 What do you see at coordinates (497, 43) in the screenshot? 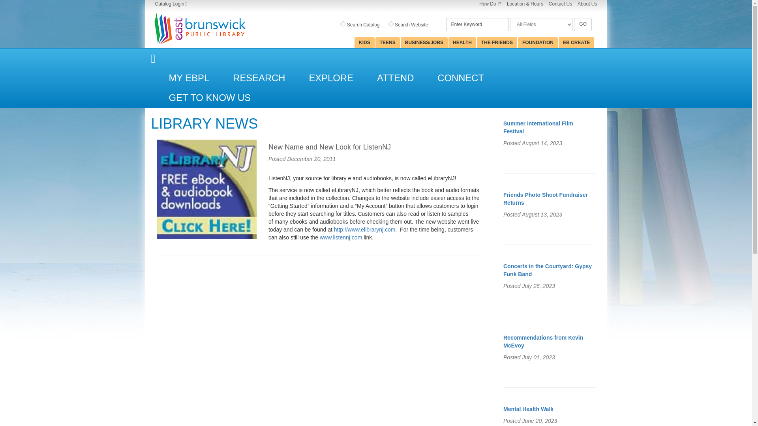
I see `THE FRIENDS` at bounding box center [497, 43].